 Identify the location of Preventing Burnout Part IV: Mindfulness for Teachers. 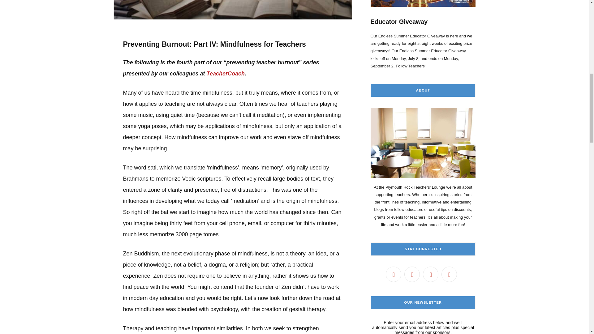
(233, 9).